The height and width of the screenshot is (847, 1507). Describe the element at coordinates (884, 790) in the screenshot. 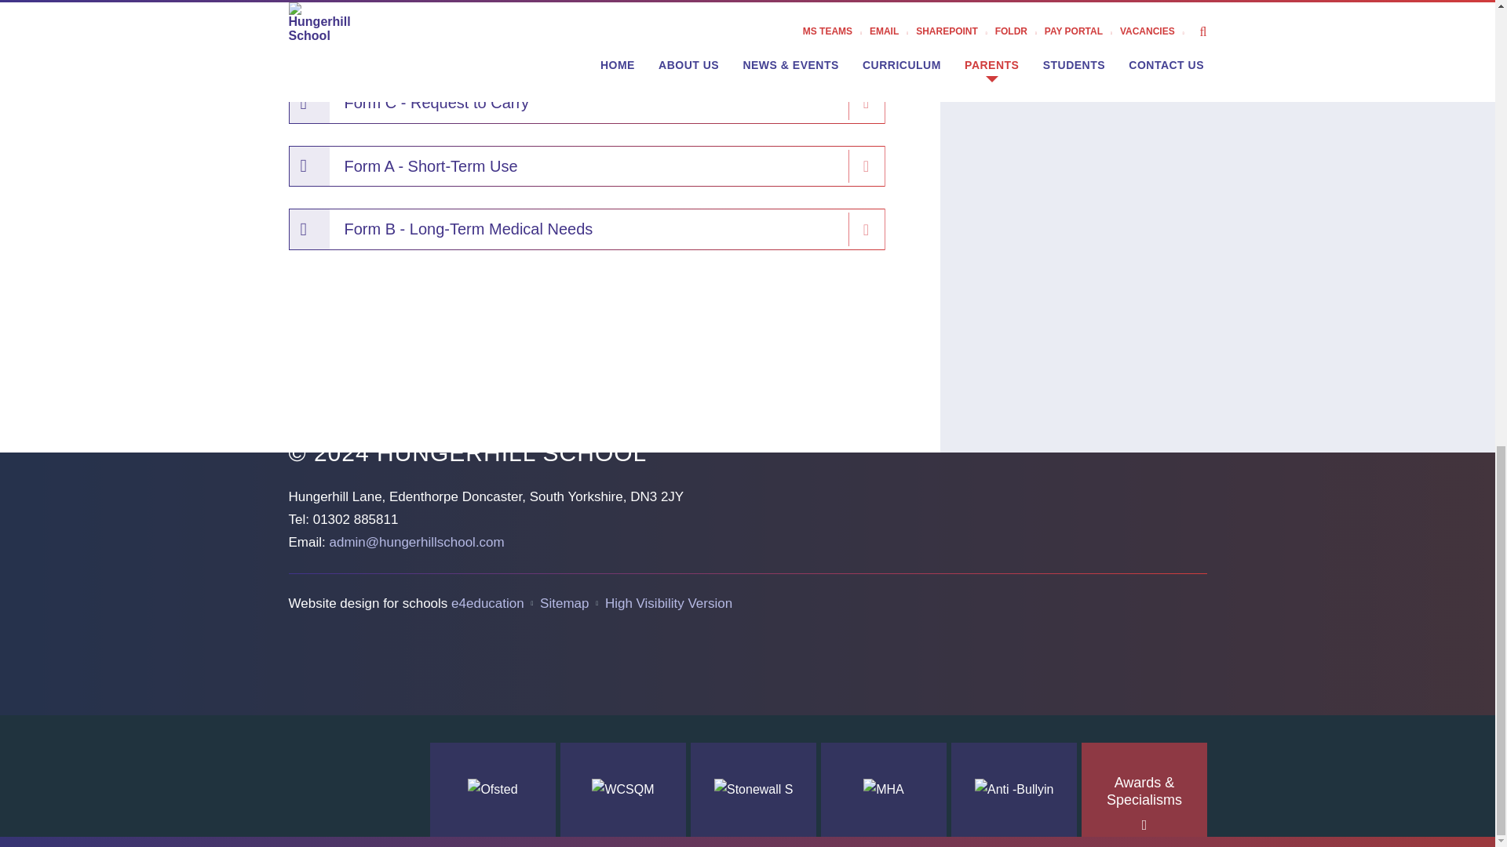

I see `MHA` at that location.